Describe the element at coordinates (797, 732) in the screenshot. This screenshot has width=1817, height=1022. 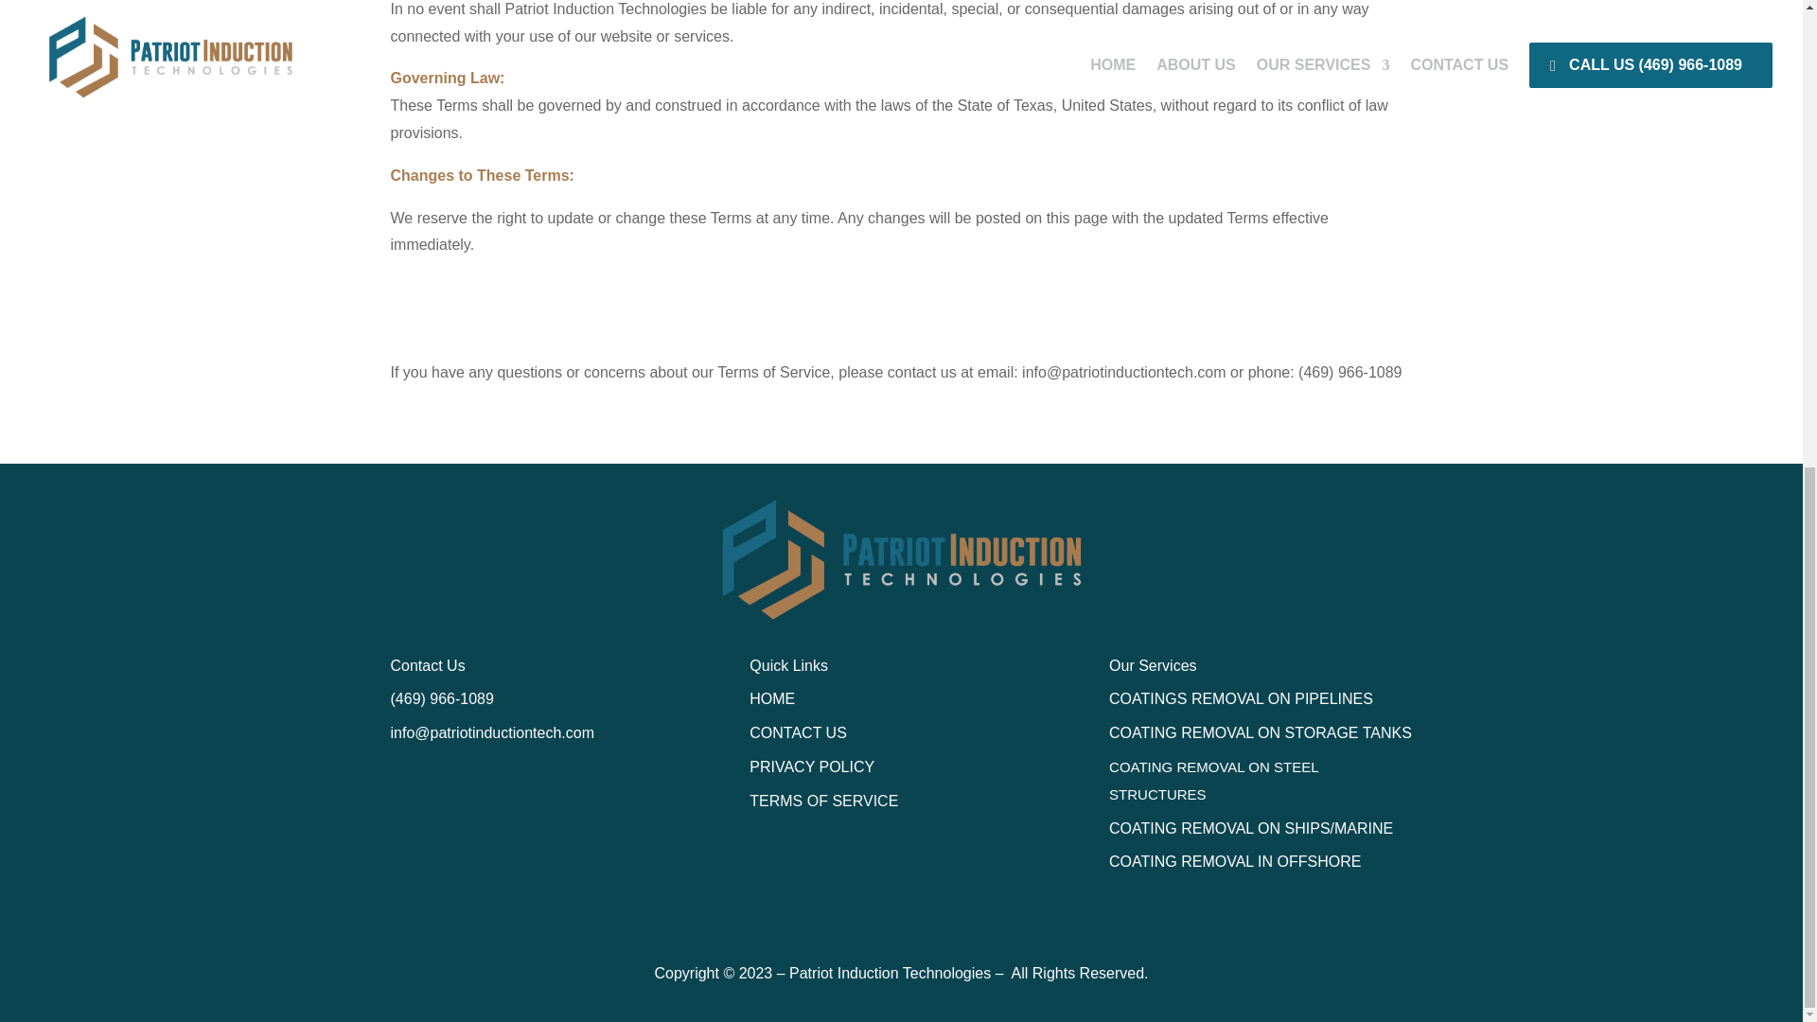
I see `CONTACT US` at that location.